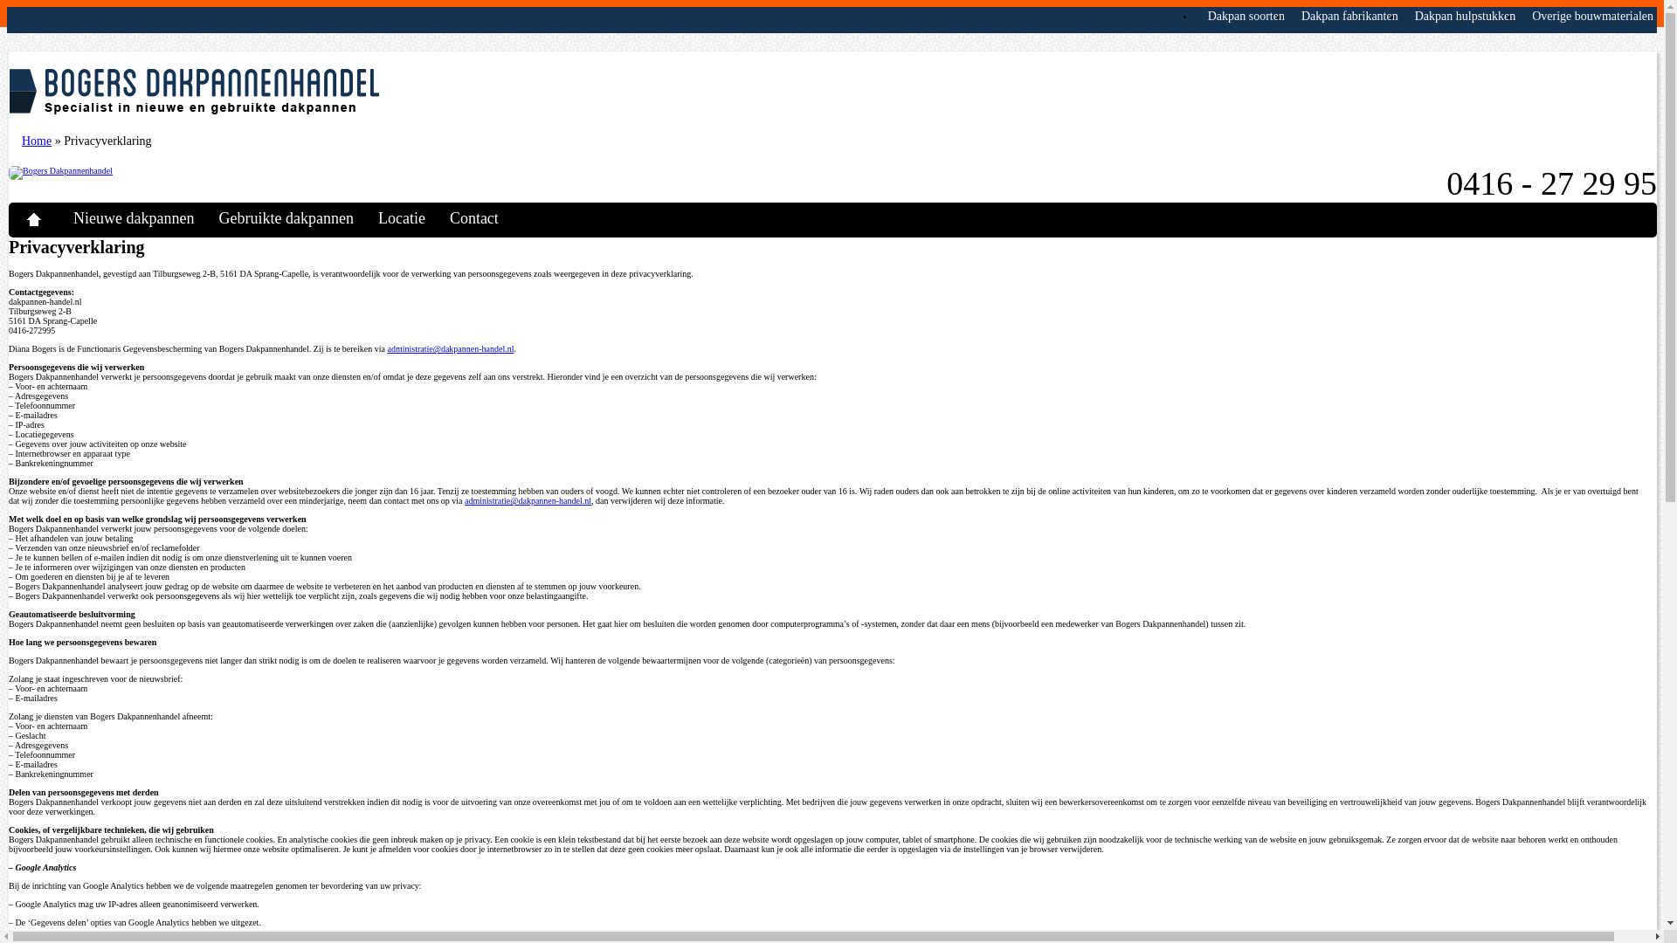 This screenshot has height=943, width=1677. What do you see at coordinates (451, 349) in the screenshot?
I see `administratie@dakpannen-handel.nl` at bounding box center [451, 349].